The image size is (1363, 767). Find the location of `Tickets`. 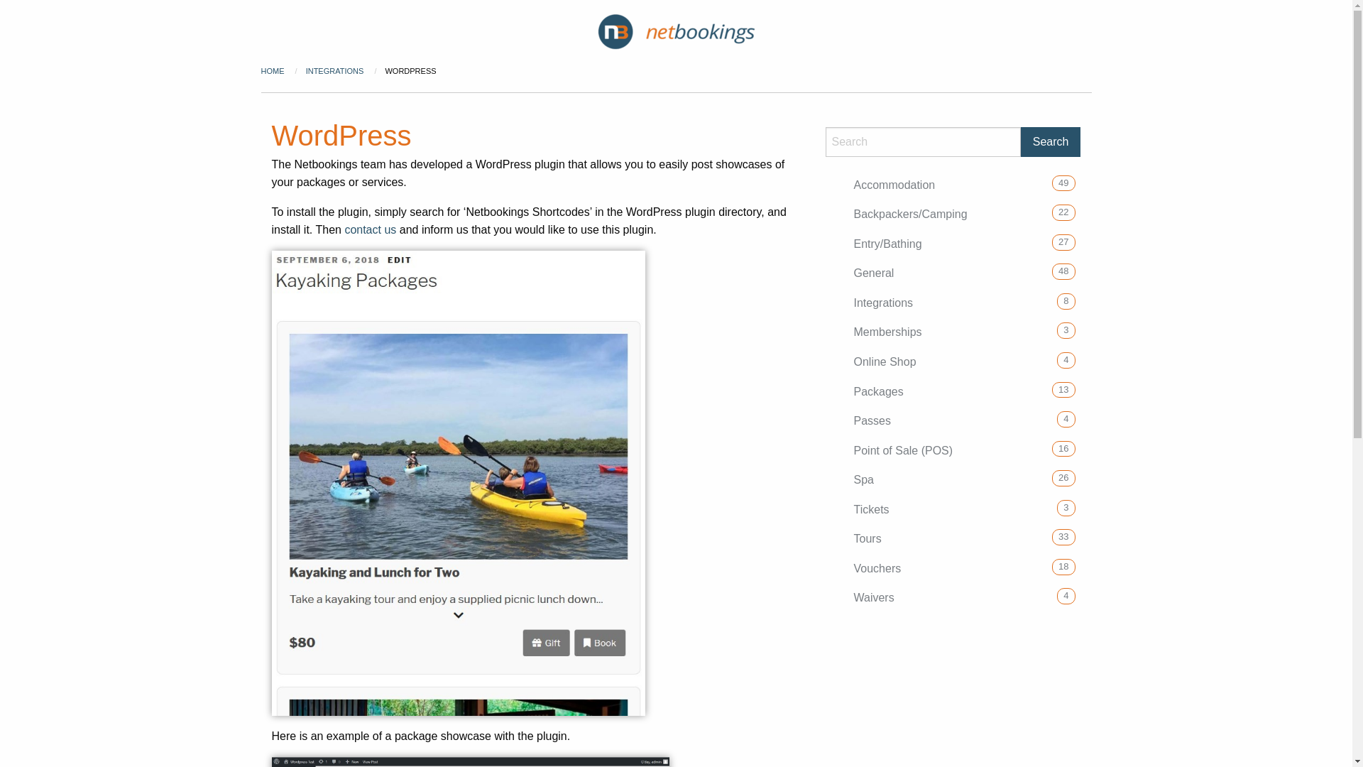

Tickets is located at coordinates (871, 510).